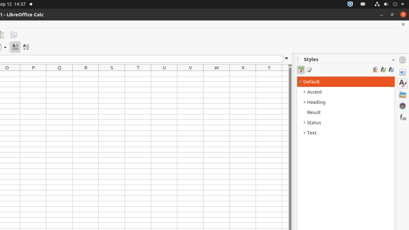 Image resolution: width=409 pixels, height=230 pixels. What do you see at coordinates (383, 70) in the screenshot?
I see `New Style from Selection` at bounding box center [383, 70].